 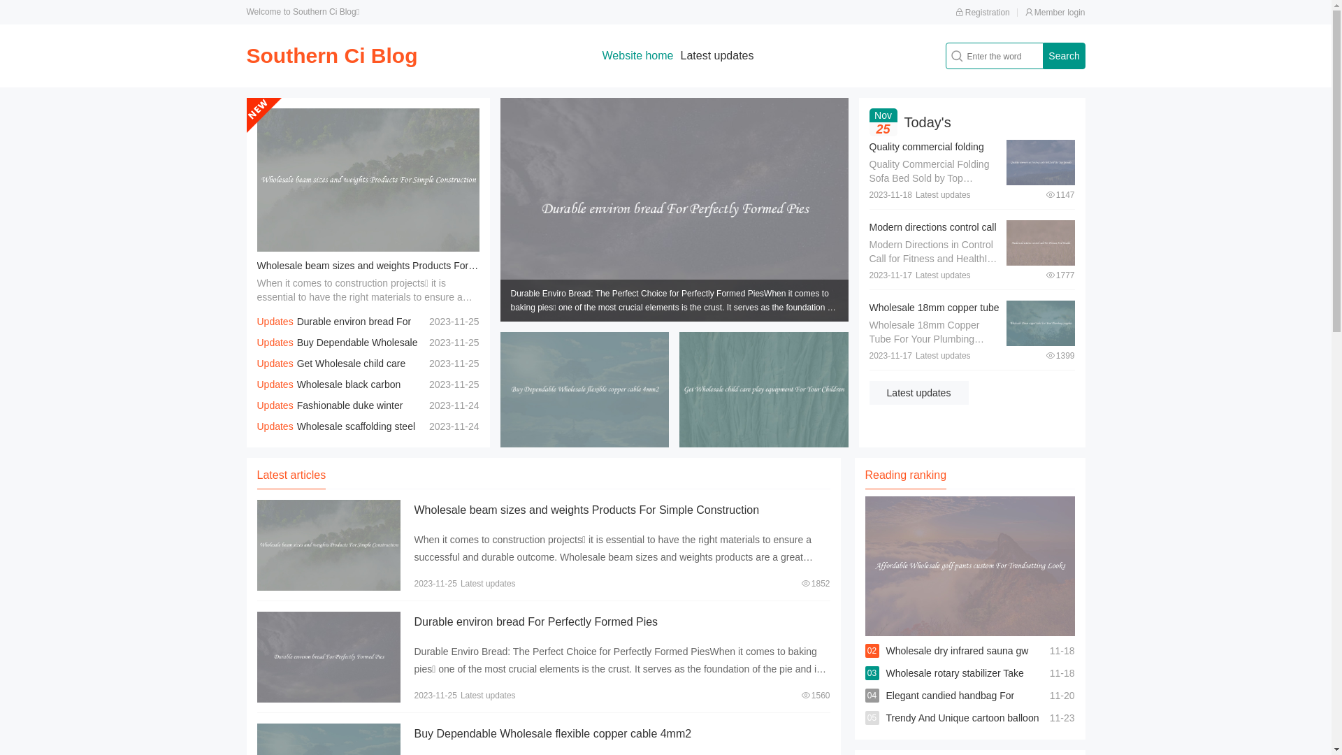 I want to click on Latest updates, so click(x=717, y=56).